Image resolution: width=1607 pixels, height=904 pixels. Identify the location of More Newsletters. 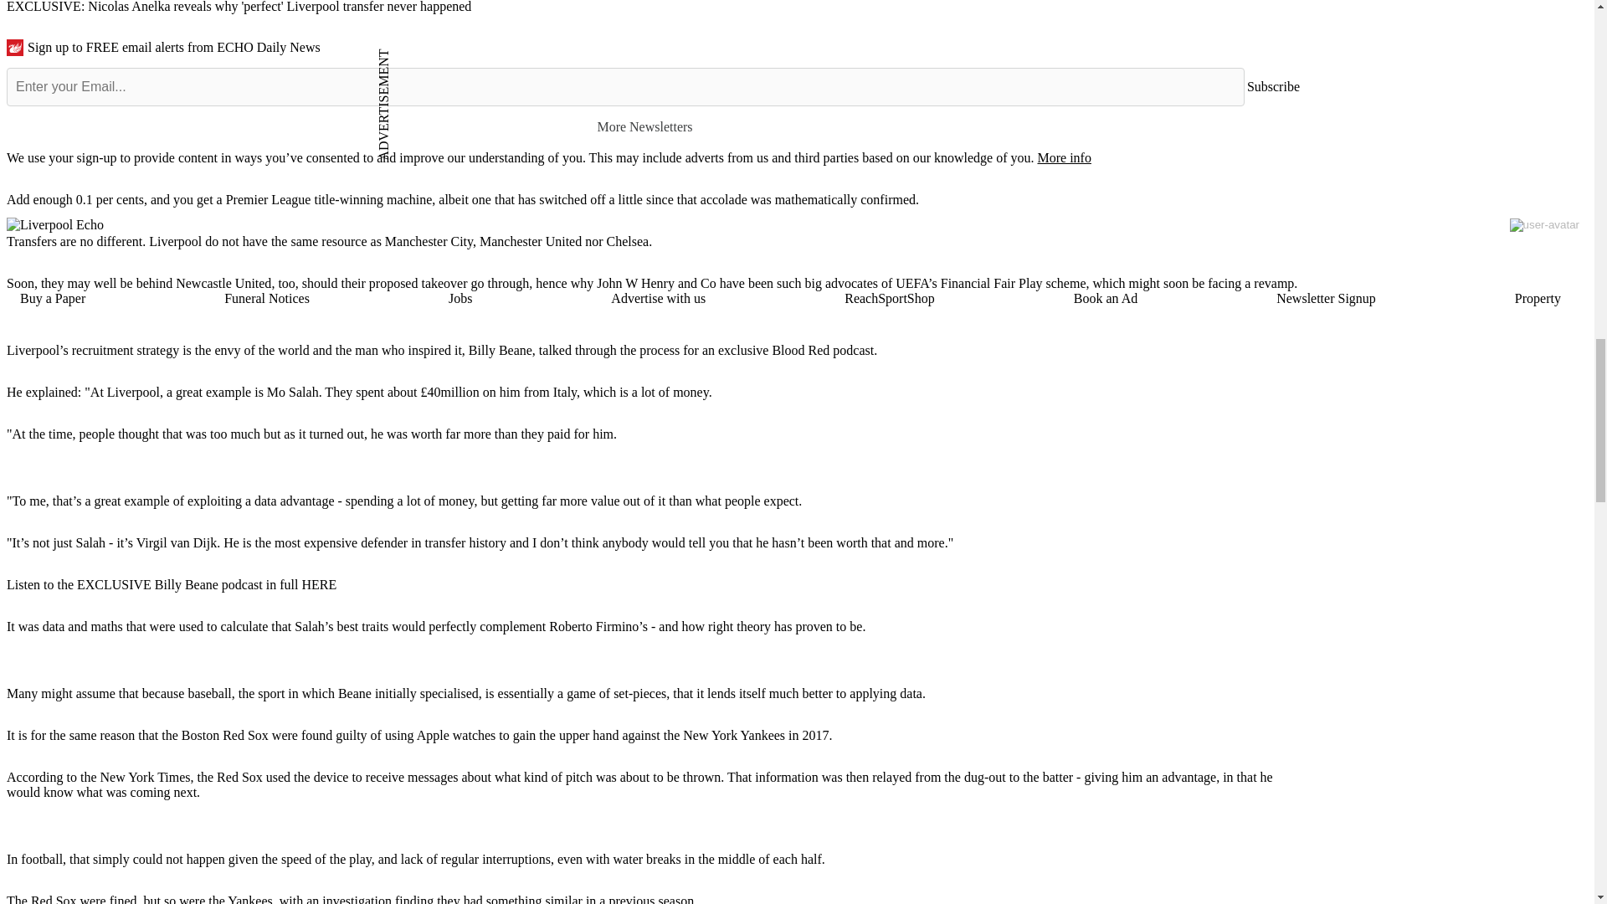
(652, 126).